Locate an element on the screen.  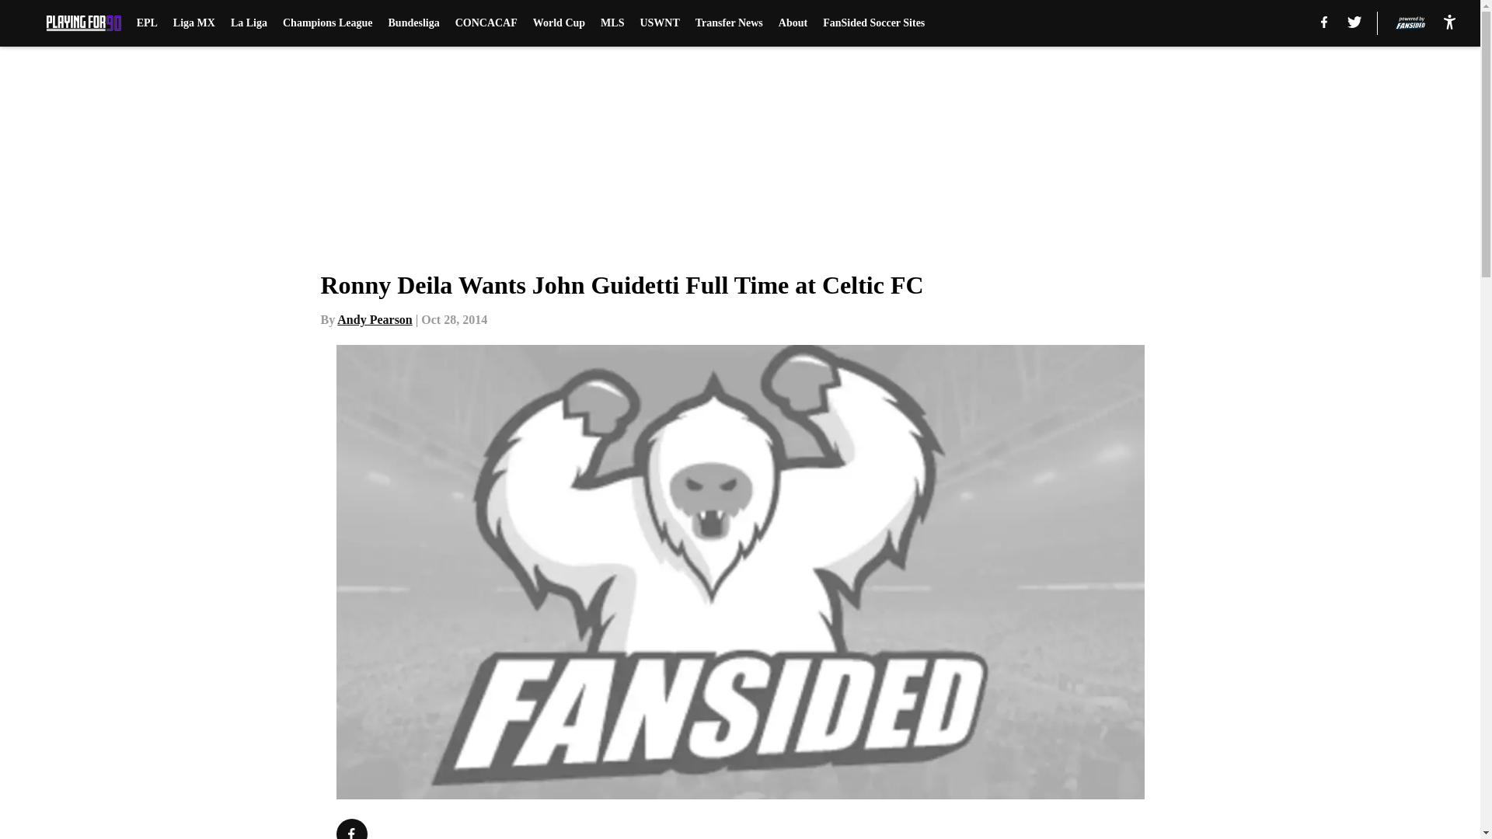
CONCACAF is located at coordinates (486, 23).